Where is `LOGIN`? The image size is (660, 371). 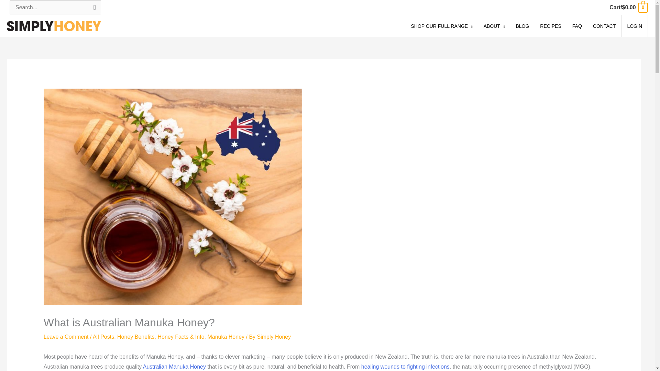 LOGIN is located at coordinates (635, 26).